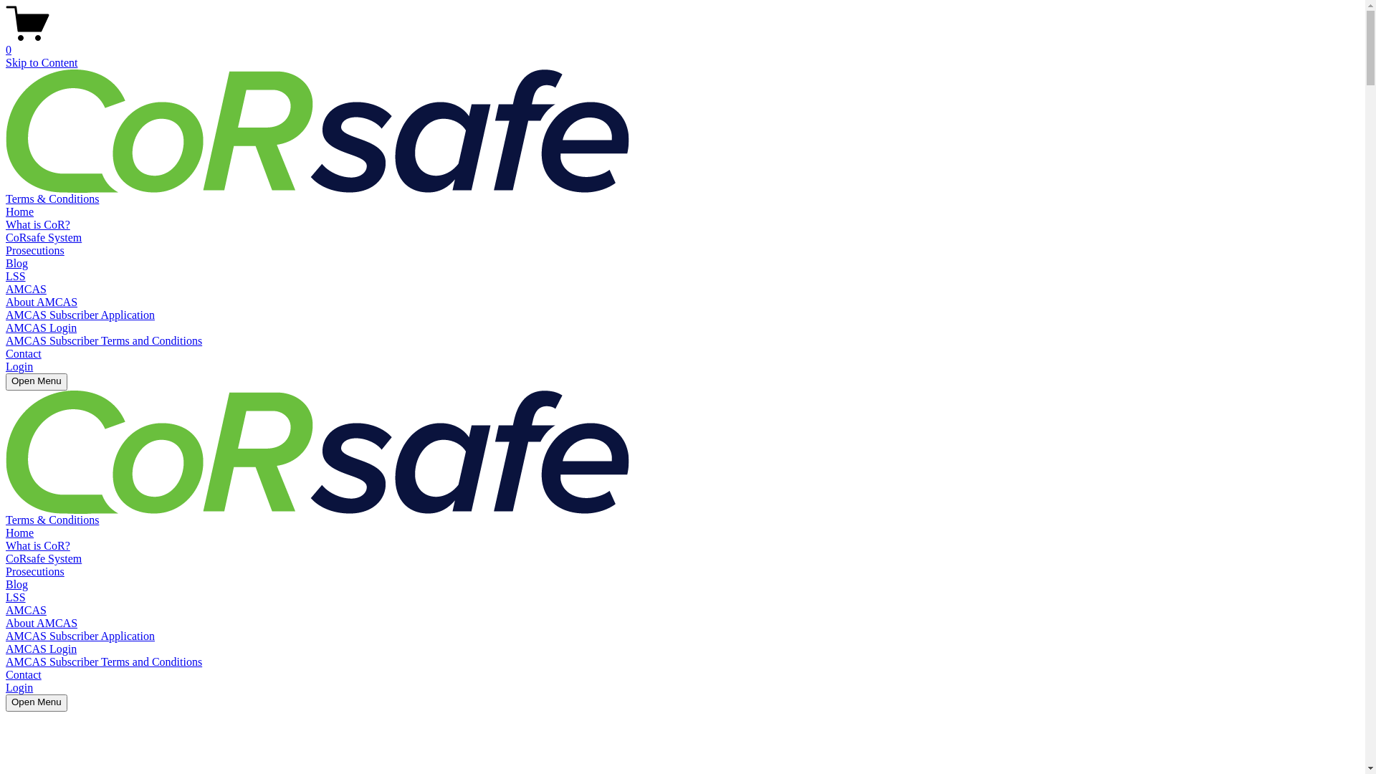  What do you see at coordinates (35, 572) in the screenshot?
I see `Prosecutions` at bounding box center [35, 572].